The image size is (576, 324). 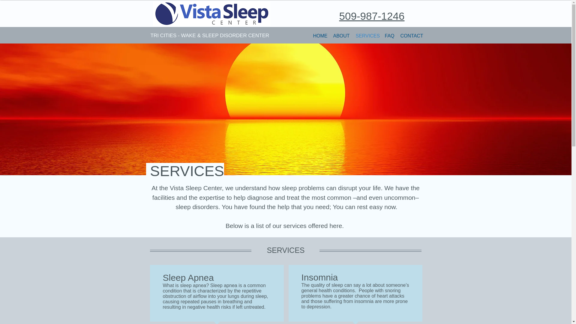 What do you see at coordinates (367, 35) in the screenshot?
I see `SERVICES` at bounding box center [367, 35].